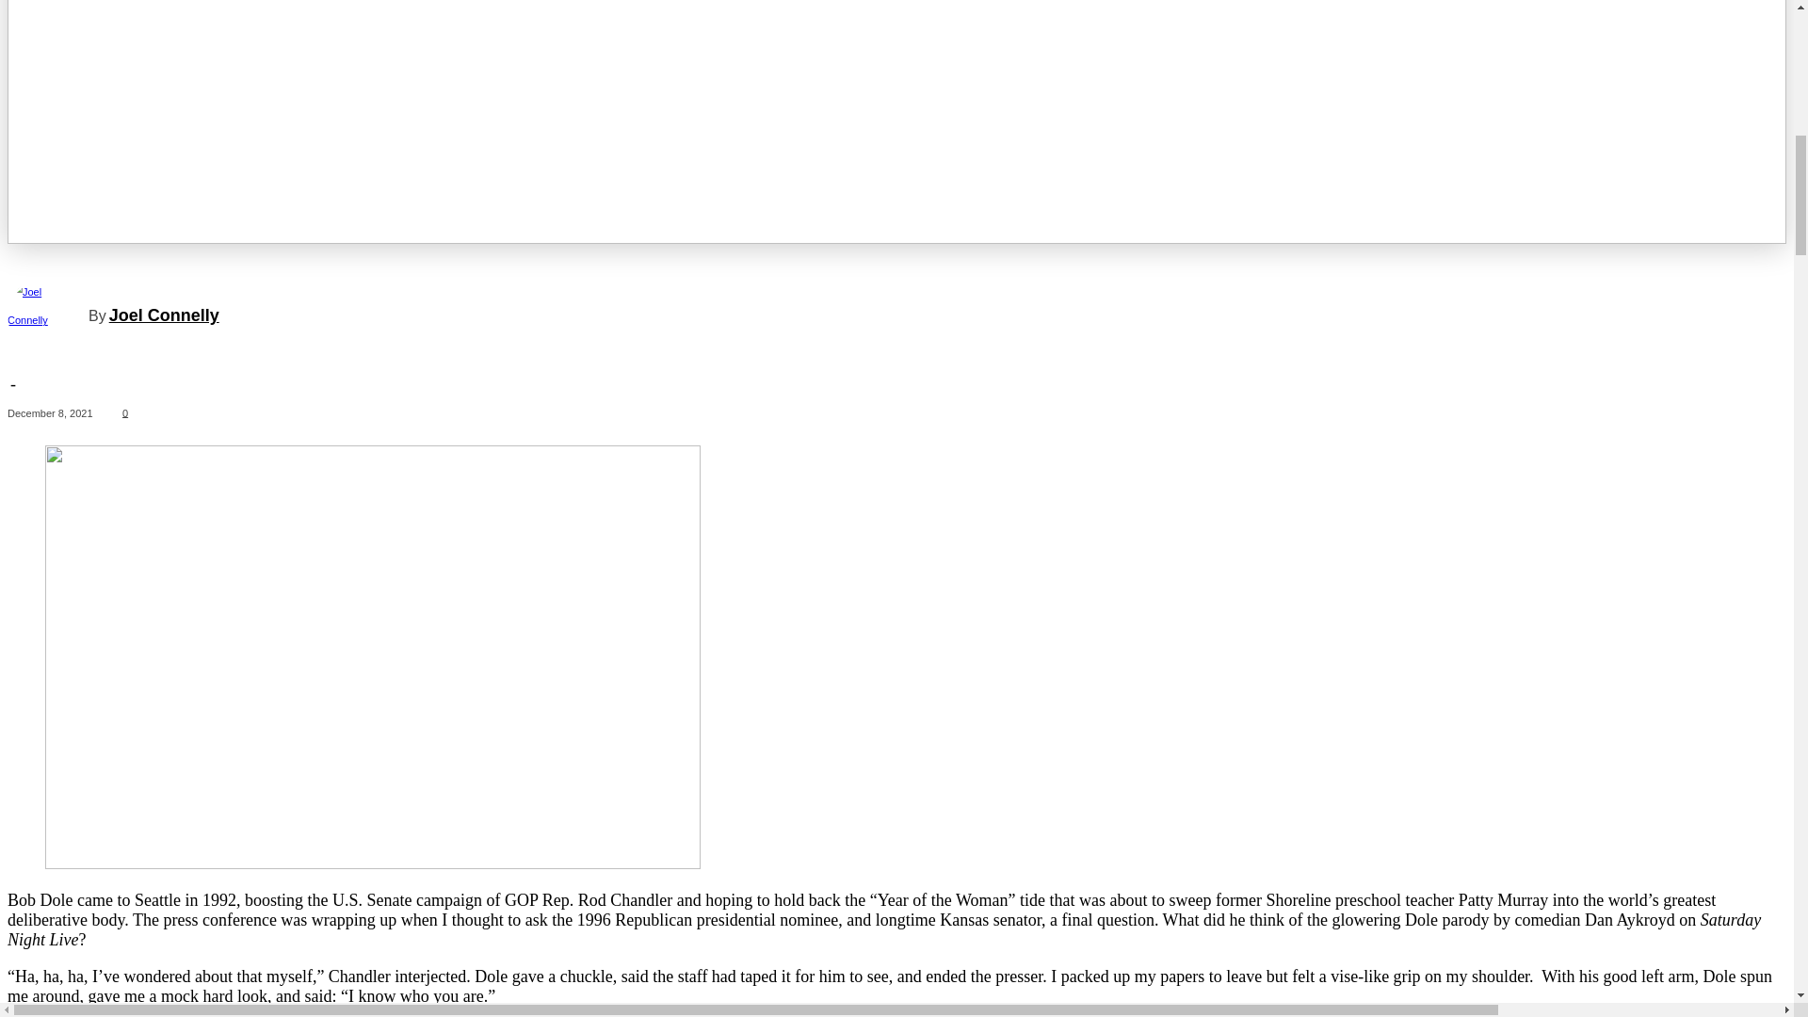 The height and width of the screenshot is (1017, 1808). I want to click on Joel Connelly, so click(47, 315).